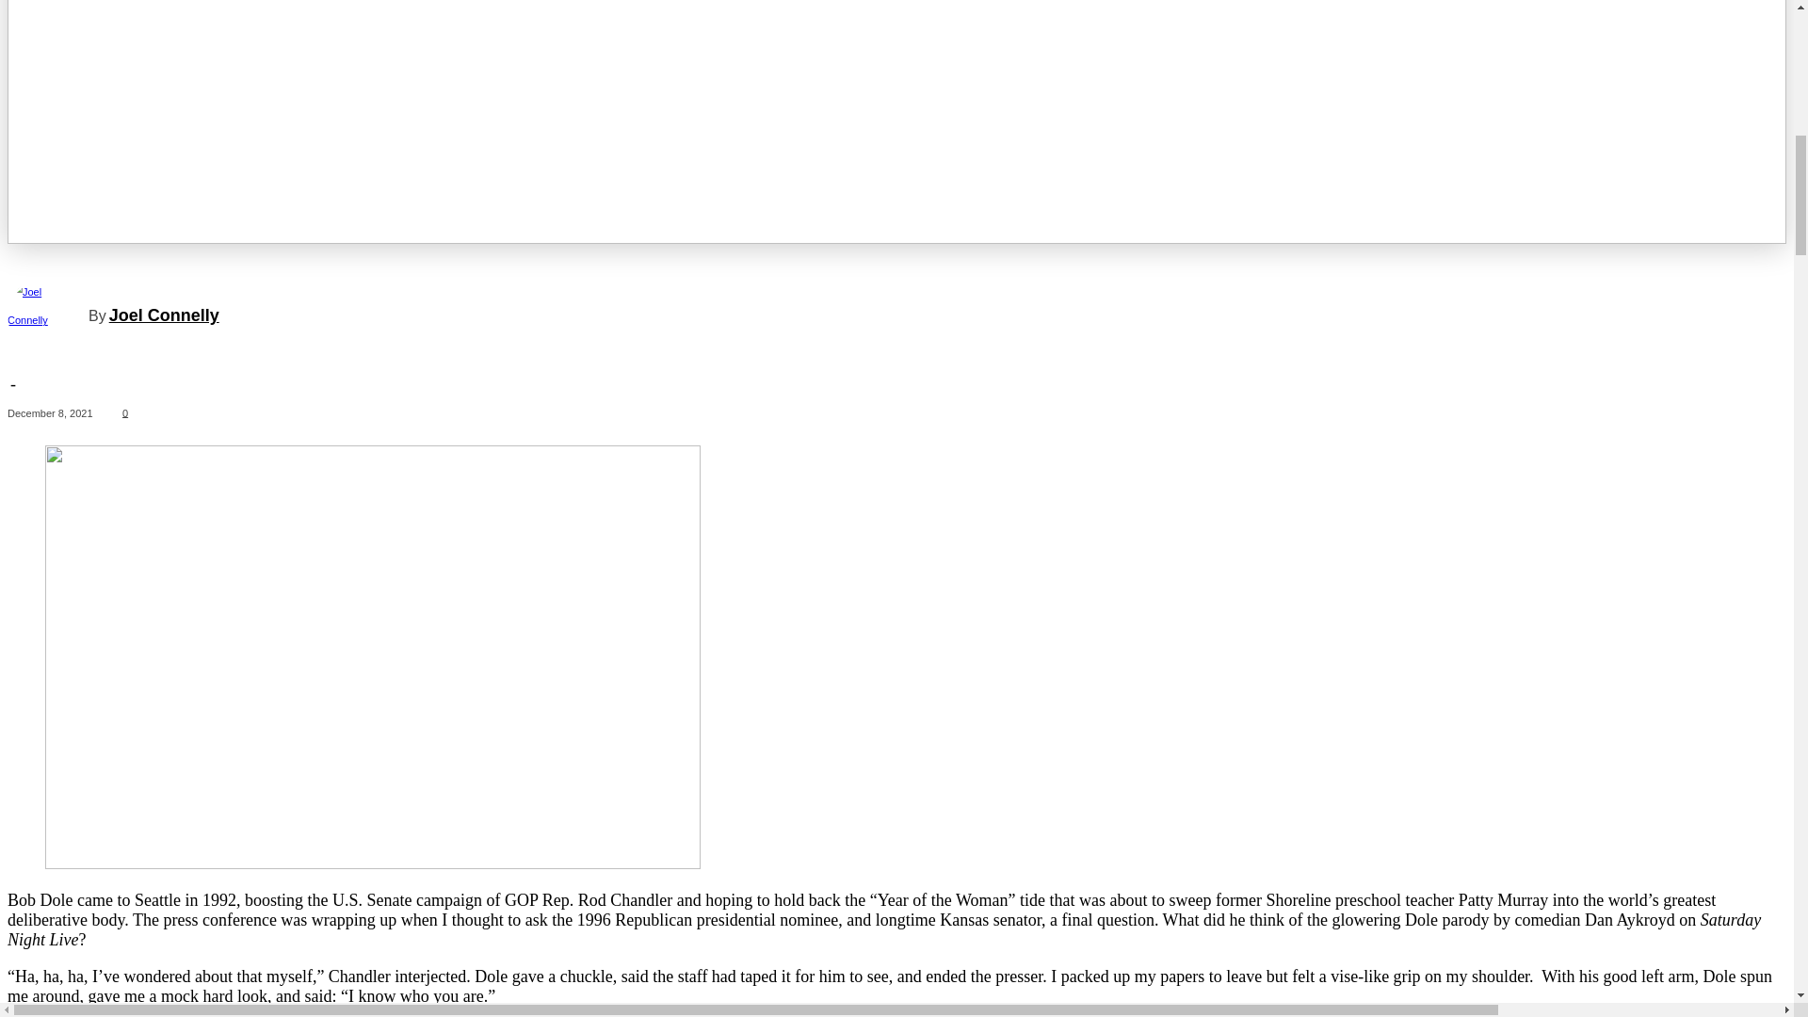 The height and width of the screenshot is (1017, 1808). I want to click on Joel Connelly, so click(47, 315).